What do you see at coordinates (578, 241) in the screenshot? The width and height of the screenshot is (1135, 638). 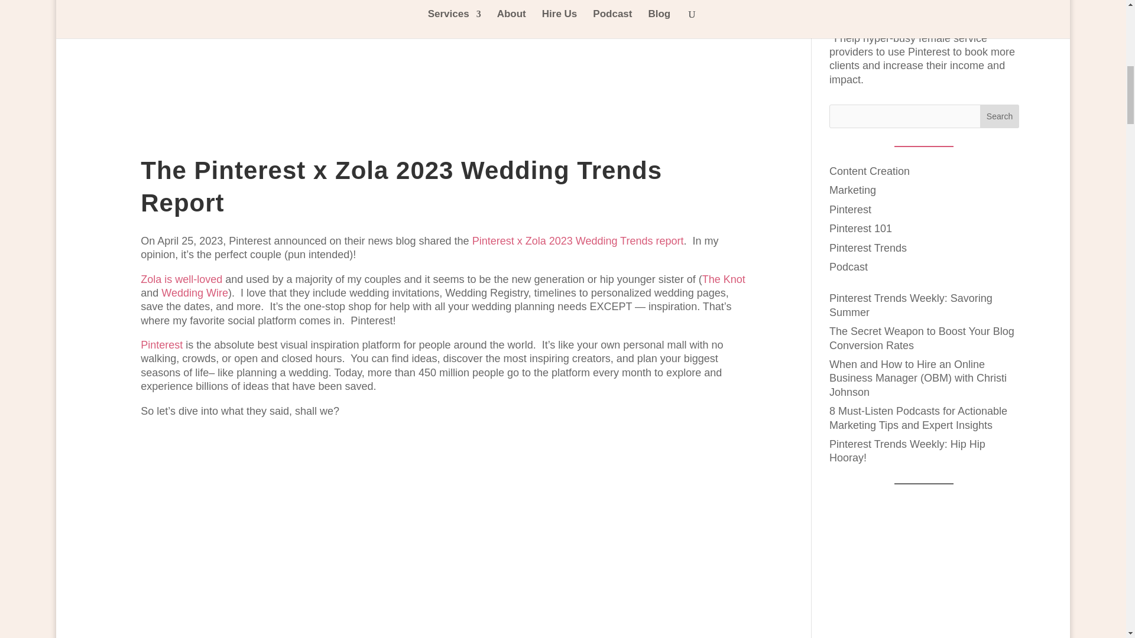 I see `Pinterest x Zola 2023 Wedding Trends report` at bounding box center [578, 241].